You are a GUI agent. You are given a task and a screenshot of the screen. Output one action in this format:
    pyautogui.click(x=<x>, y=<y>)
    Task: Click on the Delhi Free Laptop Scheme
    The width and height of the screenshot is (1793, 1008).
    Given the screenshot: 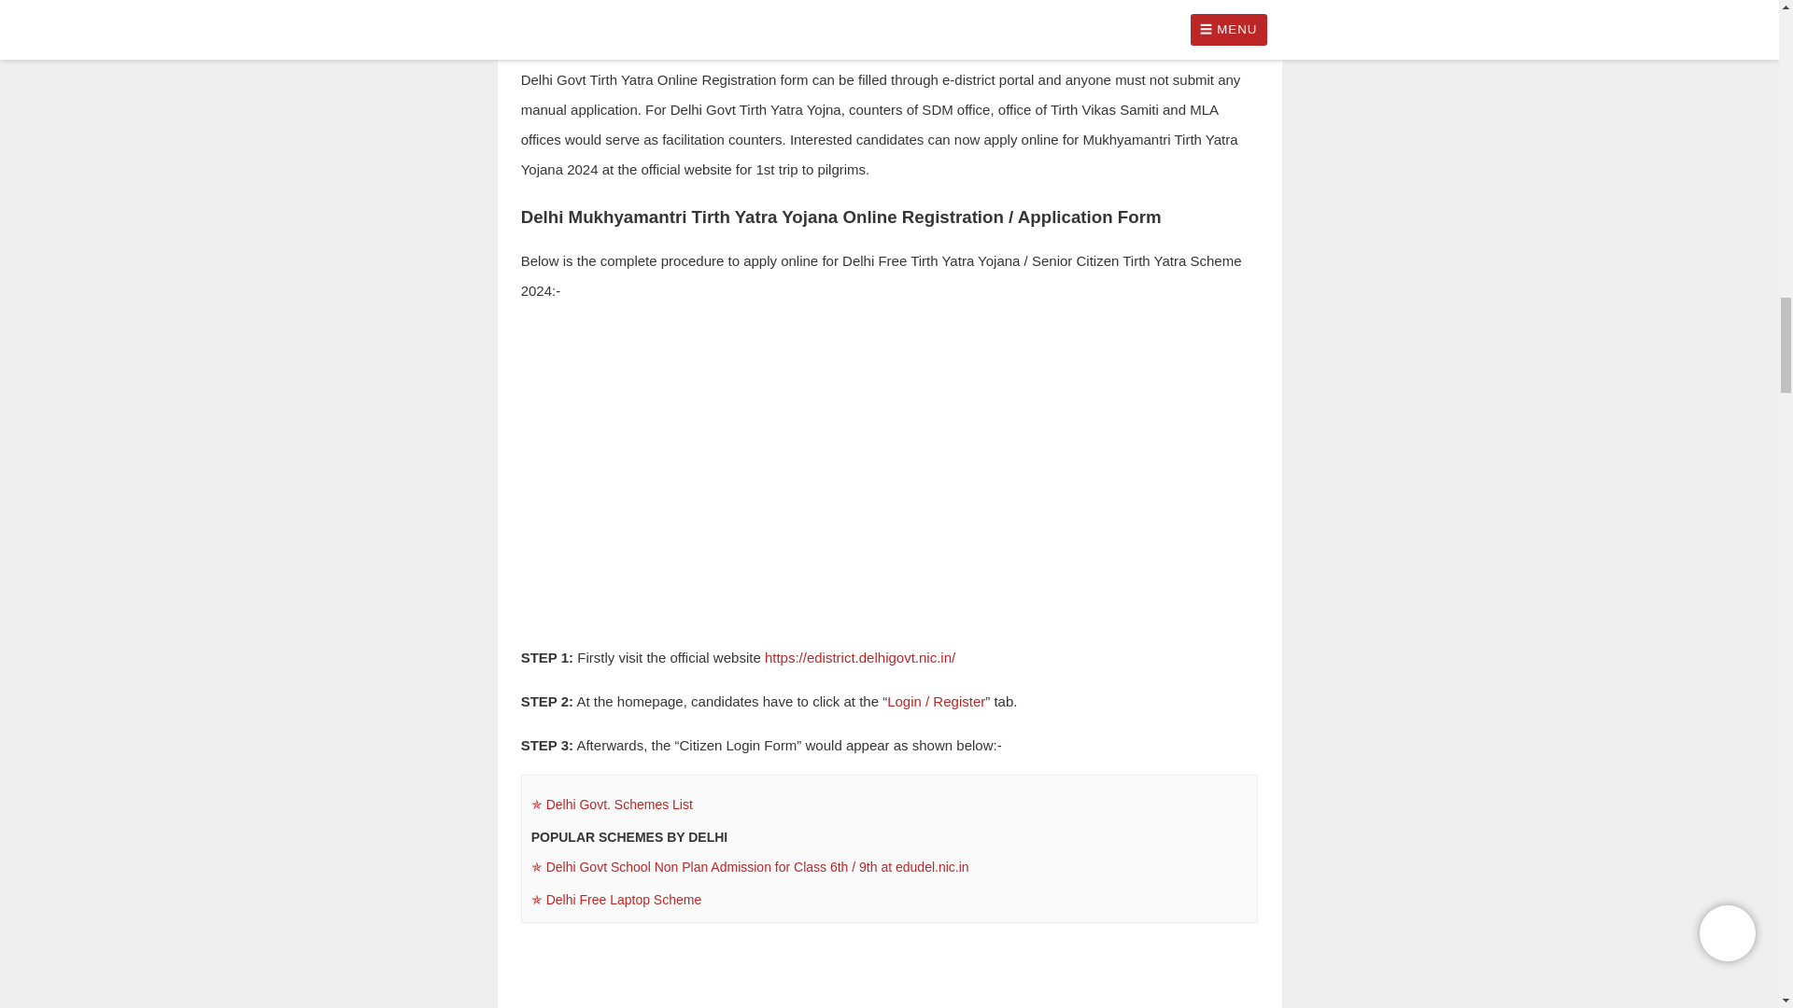 What is the action you would take?
    pyautogui.click(x=889, y=900)
    